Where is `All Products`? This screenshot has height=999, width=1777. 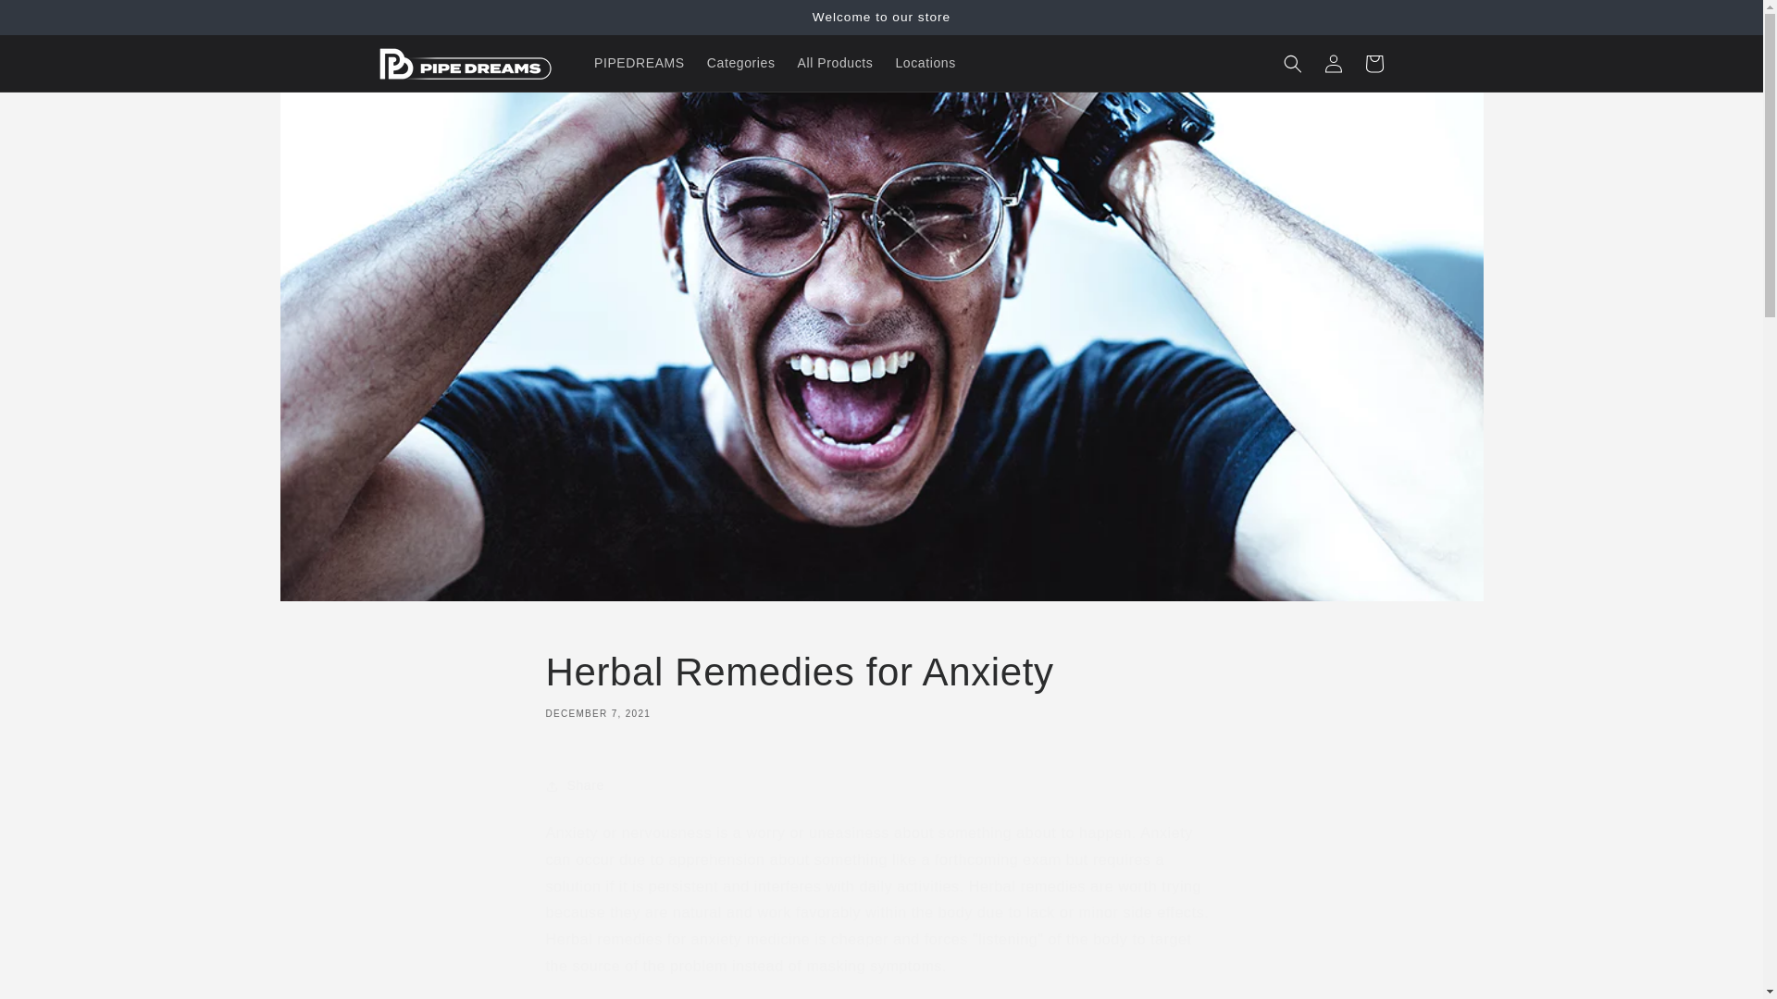 All Products is located at coordinates (639, 63).